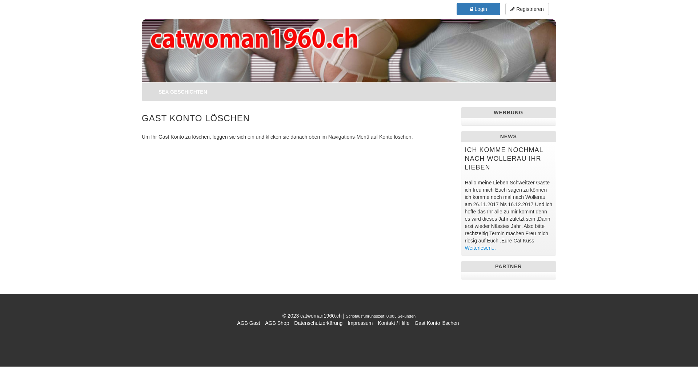  What do you see at coordinates (527, 9) in the screenshot?
I see `Registrieren` at bounding box center [527, 9].